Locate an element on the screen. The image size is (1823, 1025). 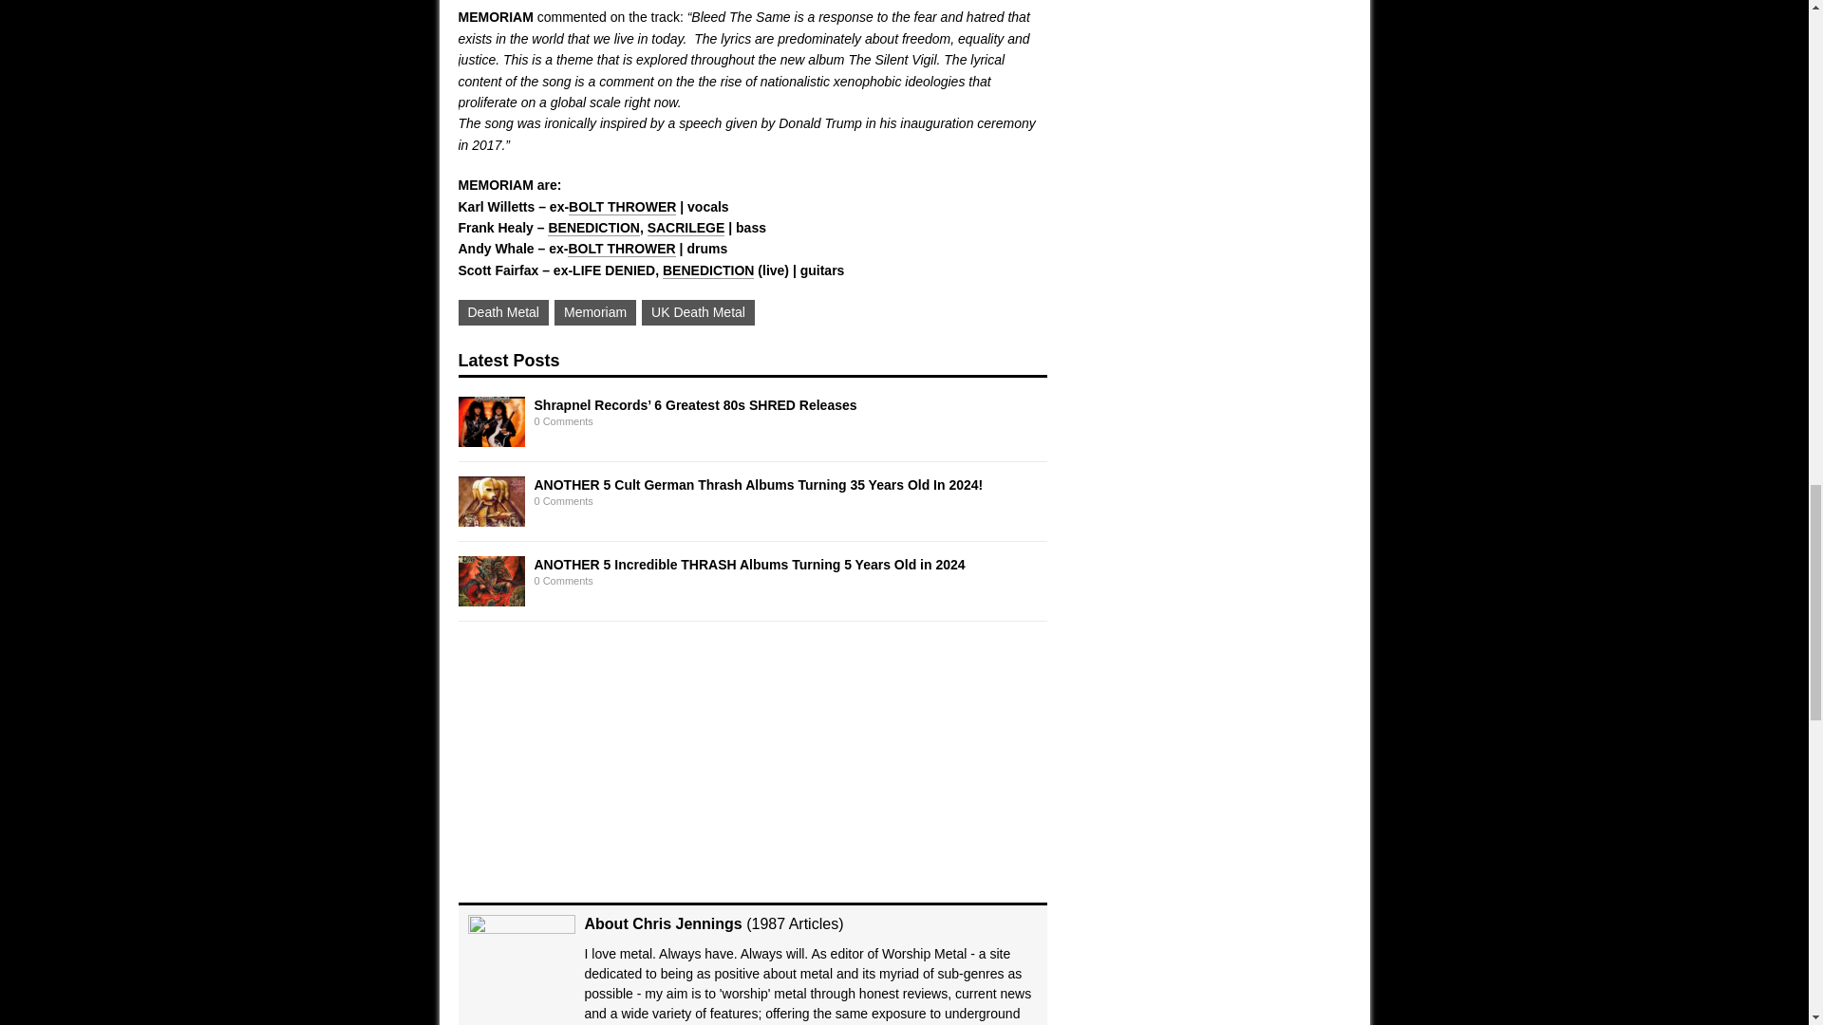
BOLT THROWER is located at coordinates (623, 207).